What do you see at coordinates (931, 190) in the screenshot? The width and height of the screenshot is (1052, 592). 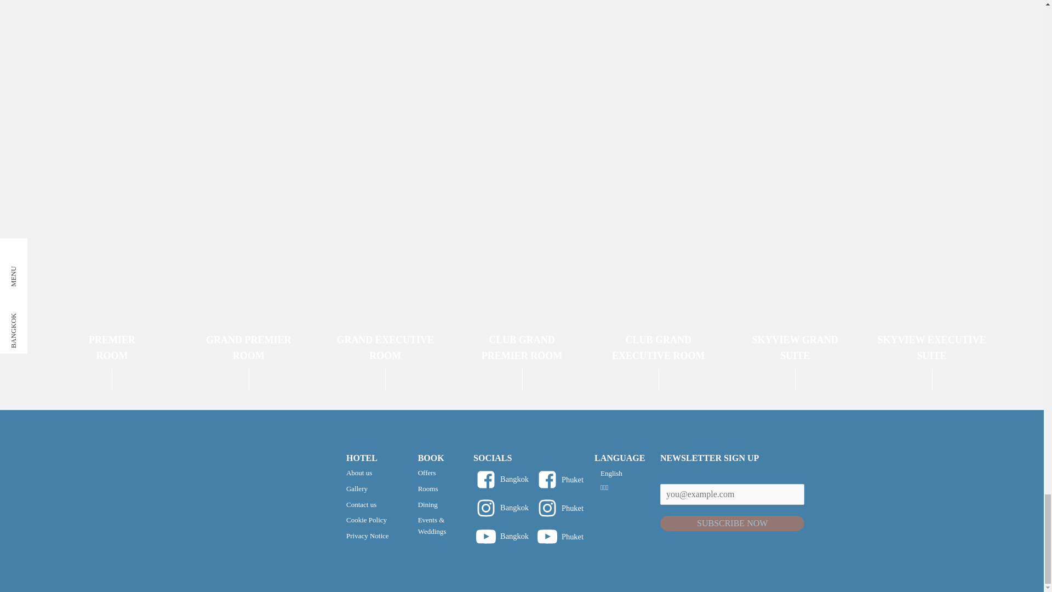 I see `Rooms` at bounding box center [931, 190].